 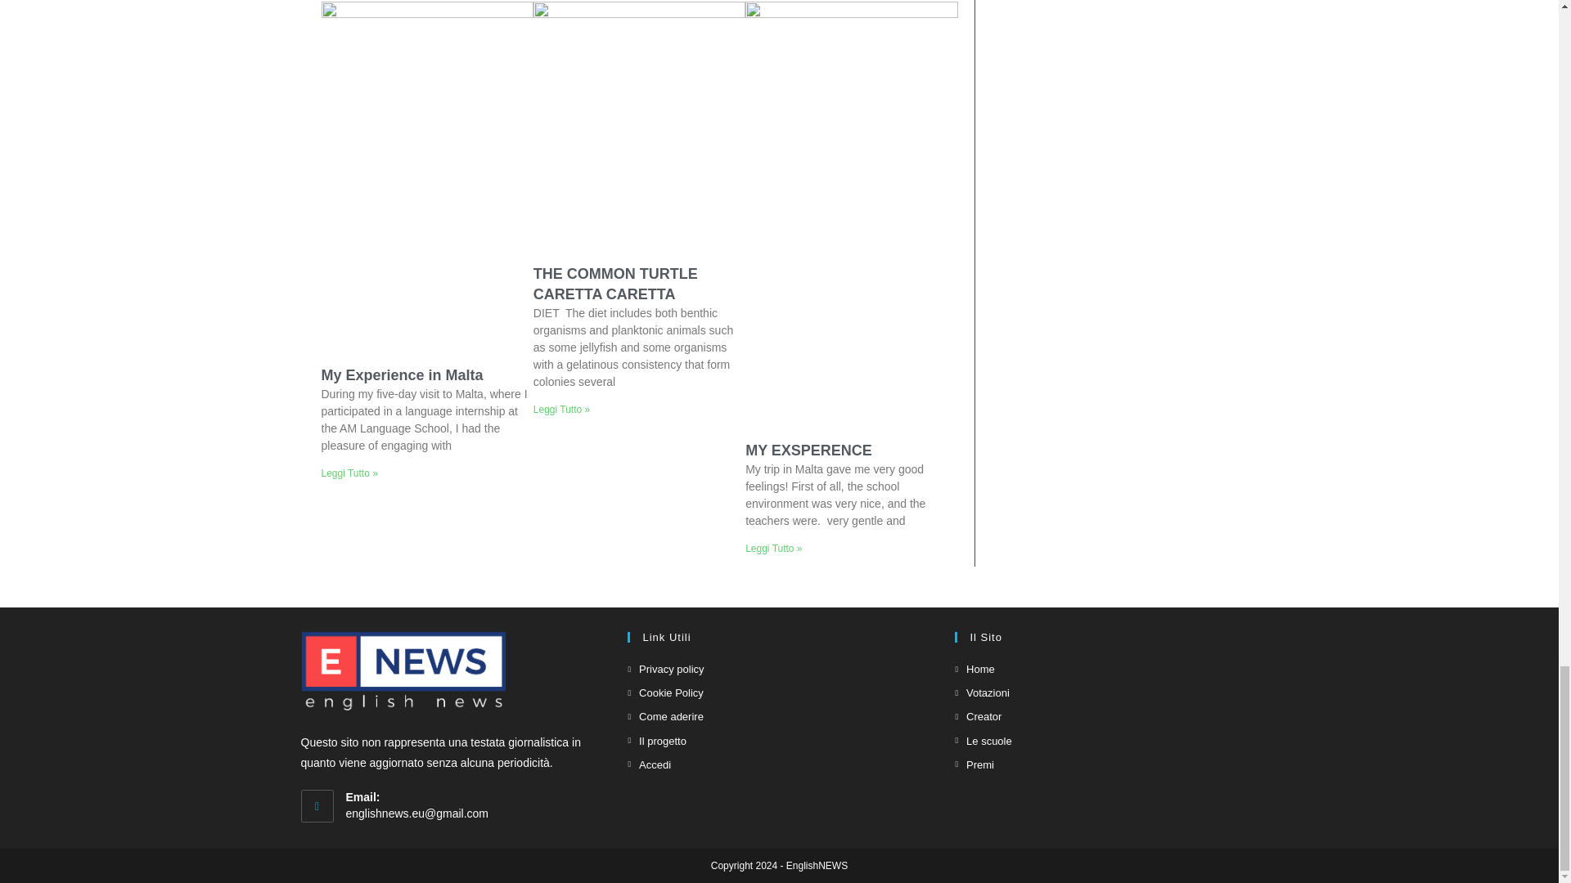 I want to click on THE COMMON TURTLE CARETTA CARETTA, so click(x=615, y=285).